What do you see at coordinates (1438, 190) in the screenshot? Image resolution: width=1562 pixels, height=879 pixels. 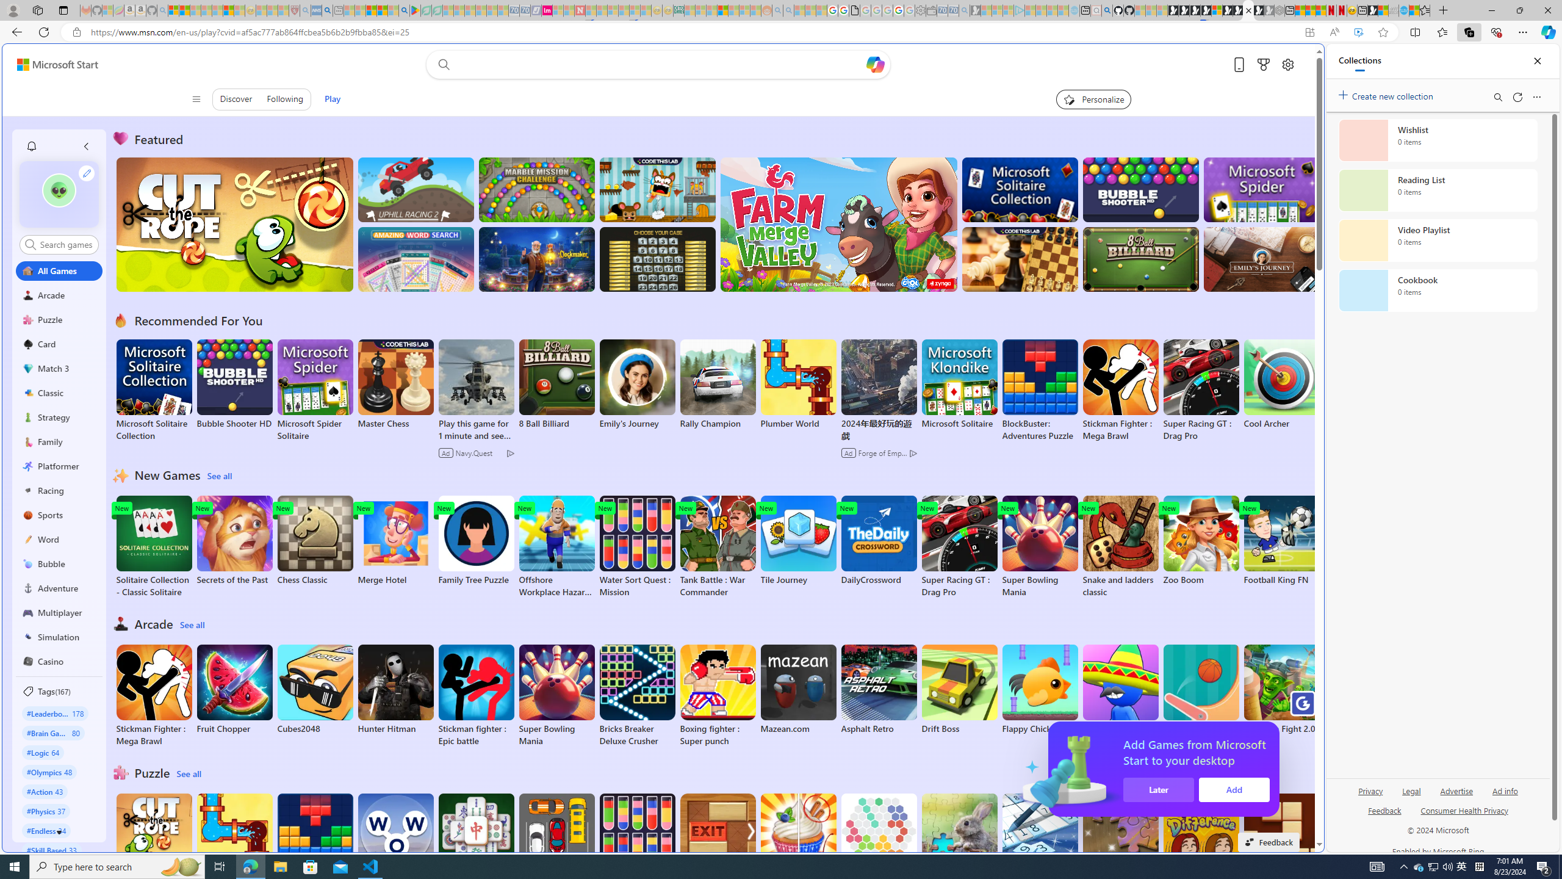 I see `Reading List collection, 0 items` at bounding box center [1438, 190].